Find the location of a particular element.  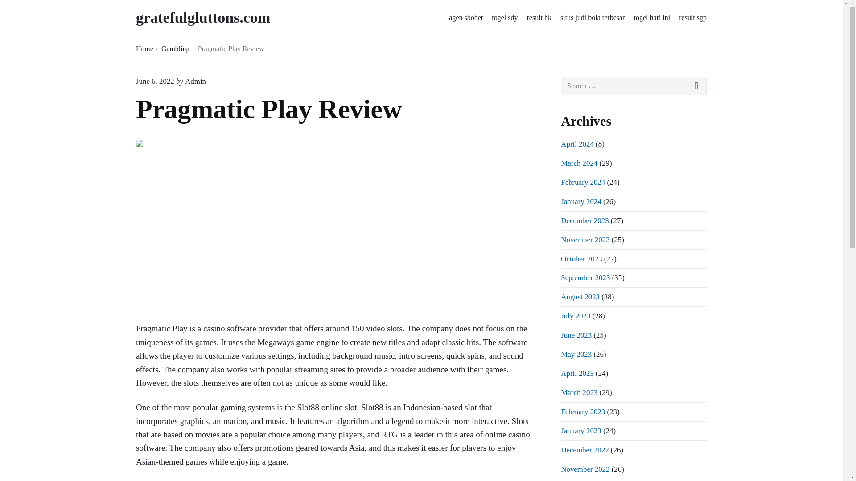

January 2024 is located at coordinates (580, 201).